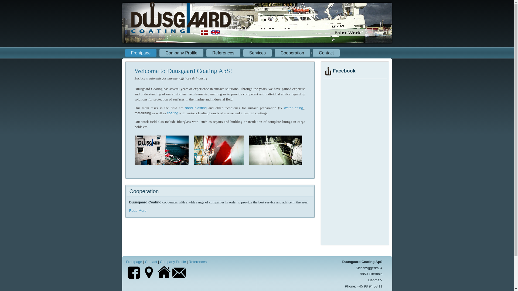 The width and height of the screenshot is (518, 291). What do you see at coordinates (141, 53) in the screenshot?
I see `Frontpage` at bounding box center [141, 53].